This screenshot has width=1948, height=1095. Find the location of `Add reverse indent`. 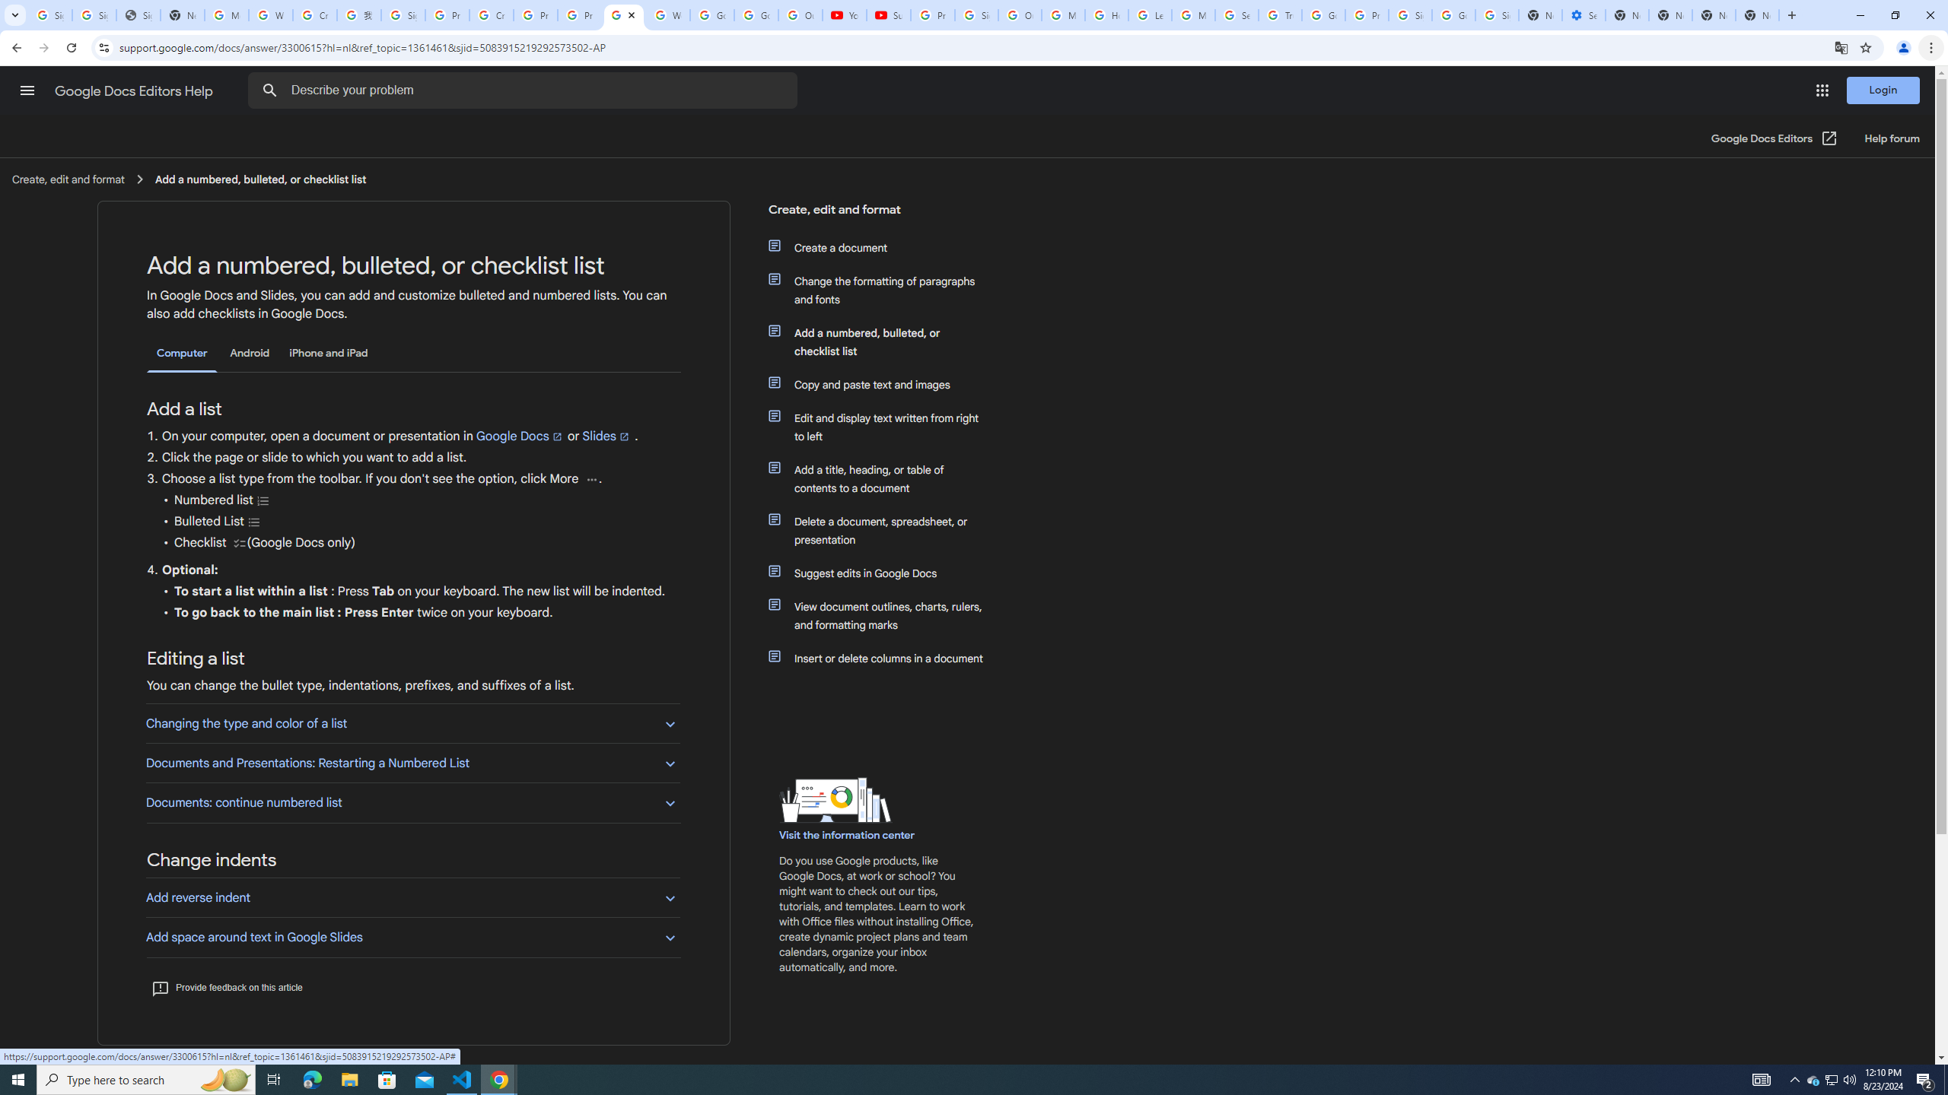

Add reverse indent is located at coordinates (412, 897).